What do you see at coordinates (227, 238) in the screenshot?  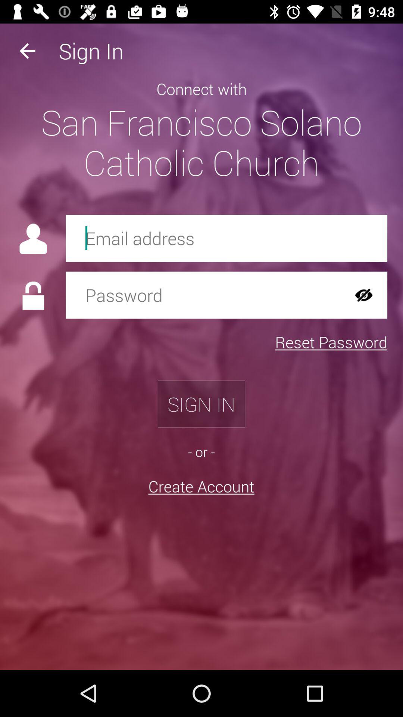 I see `tis feild is used to enter your email address` at bounding box center [227, 238].